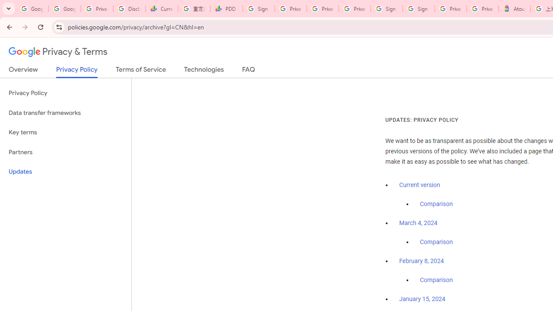 This screenshot has height=311, width=553. Describe the element at coordinates (354, 9) in the screenshot. I see `Privacy Checkup` at that location.